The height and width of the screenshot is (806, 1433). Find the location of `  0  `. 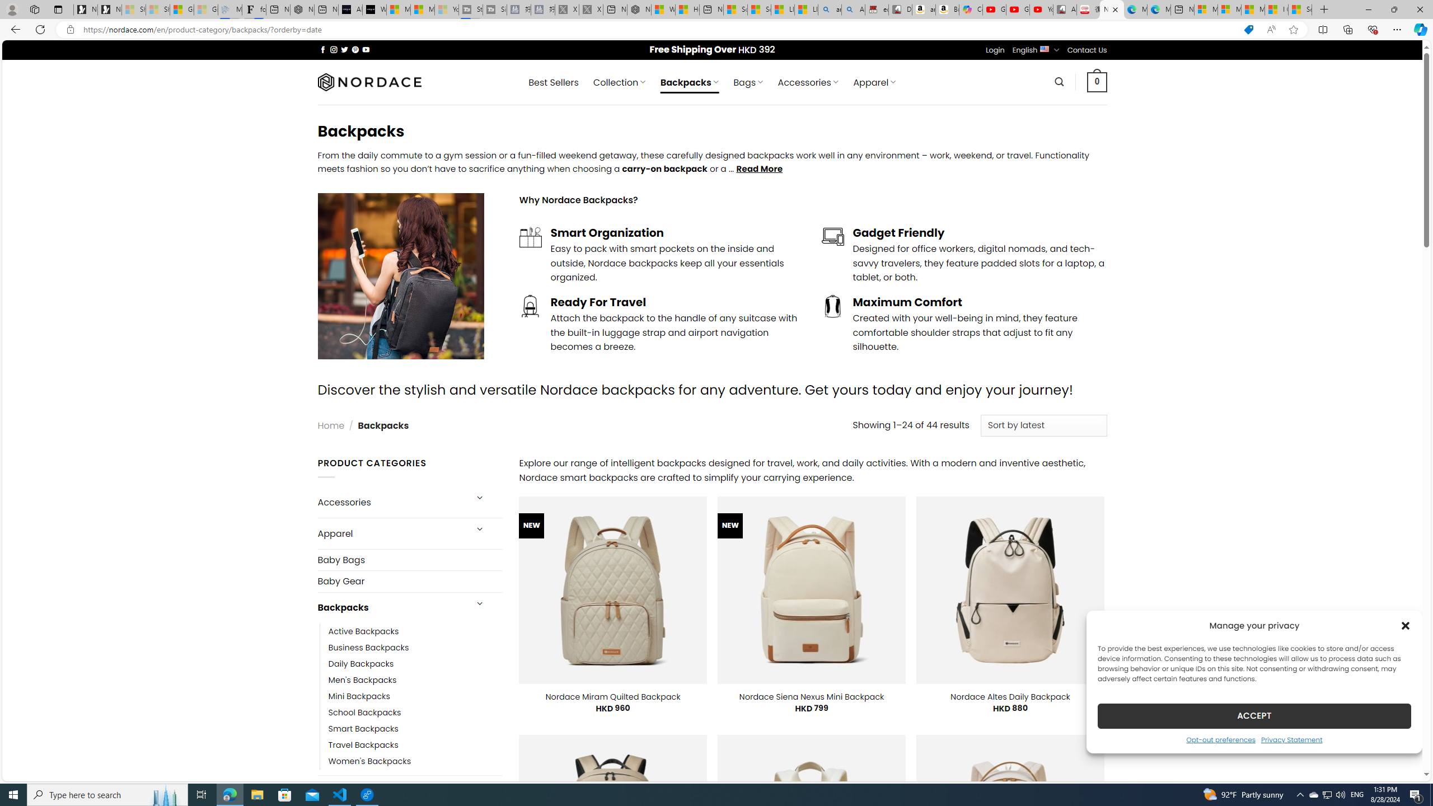

  0   is located at coordinates (1097, 82).